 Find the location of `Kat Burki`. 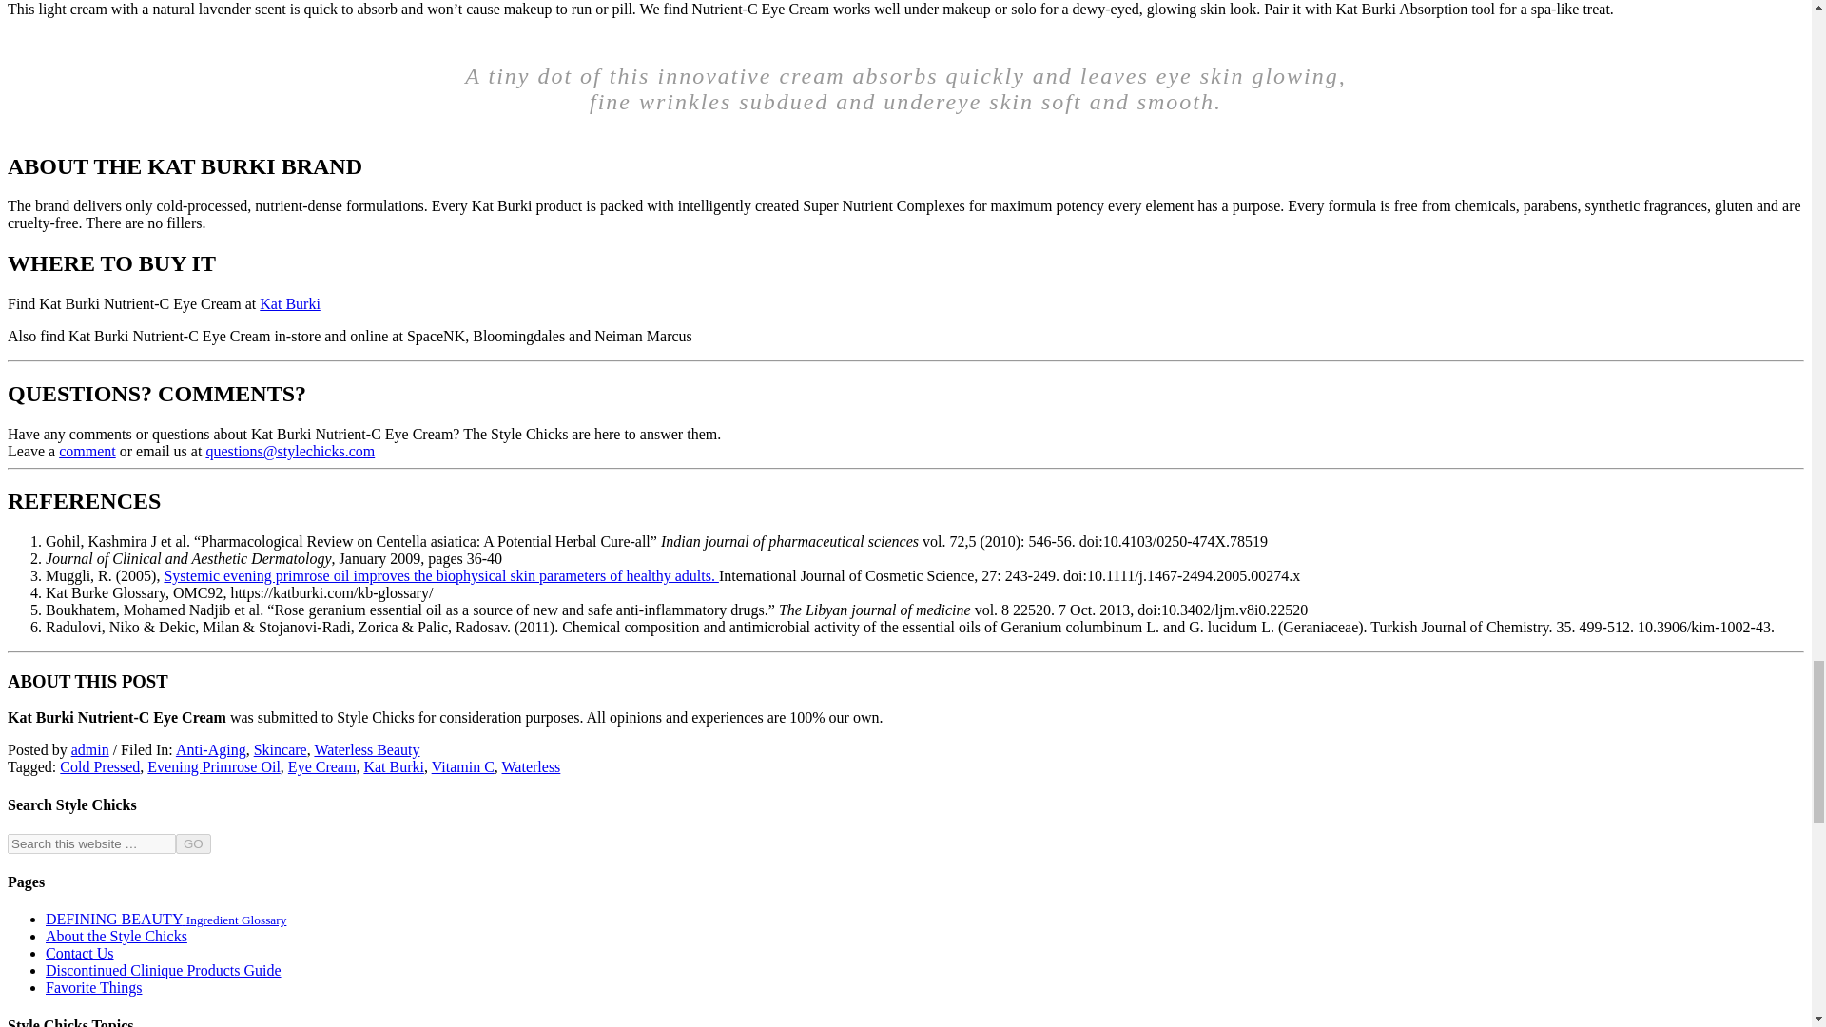

Kat Burki is located at coordinates (289, 304).